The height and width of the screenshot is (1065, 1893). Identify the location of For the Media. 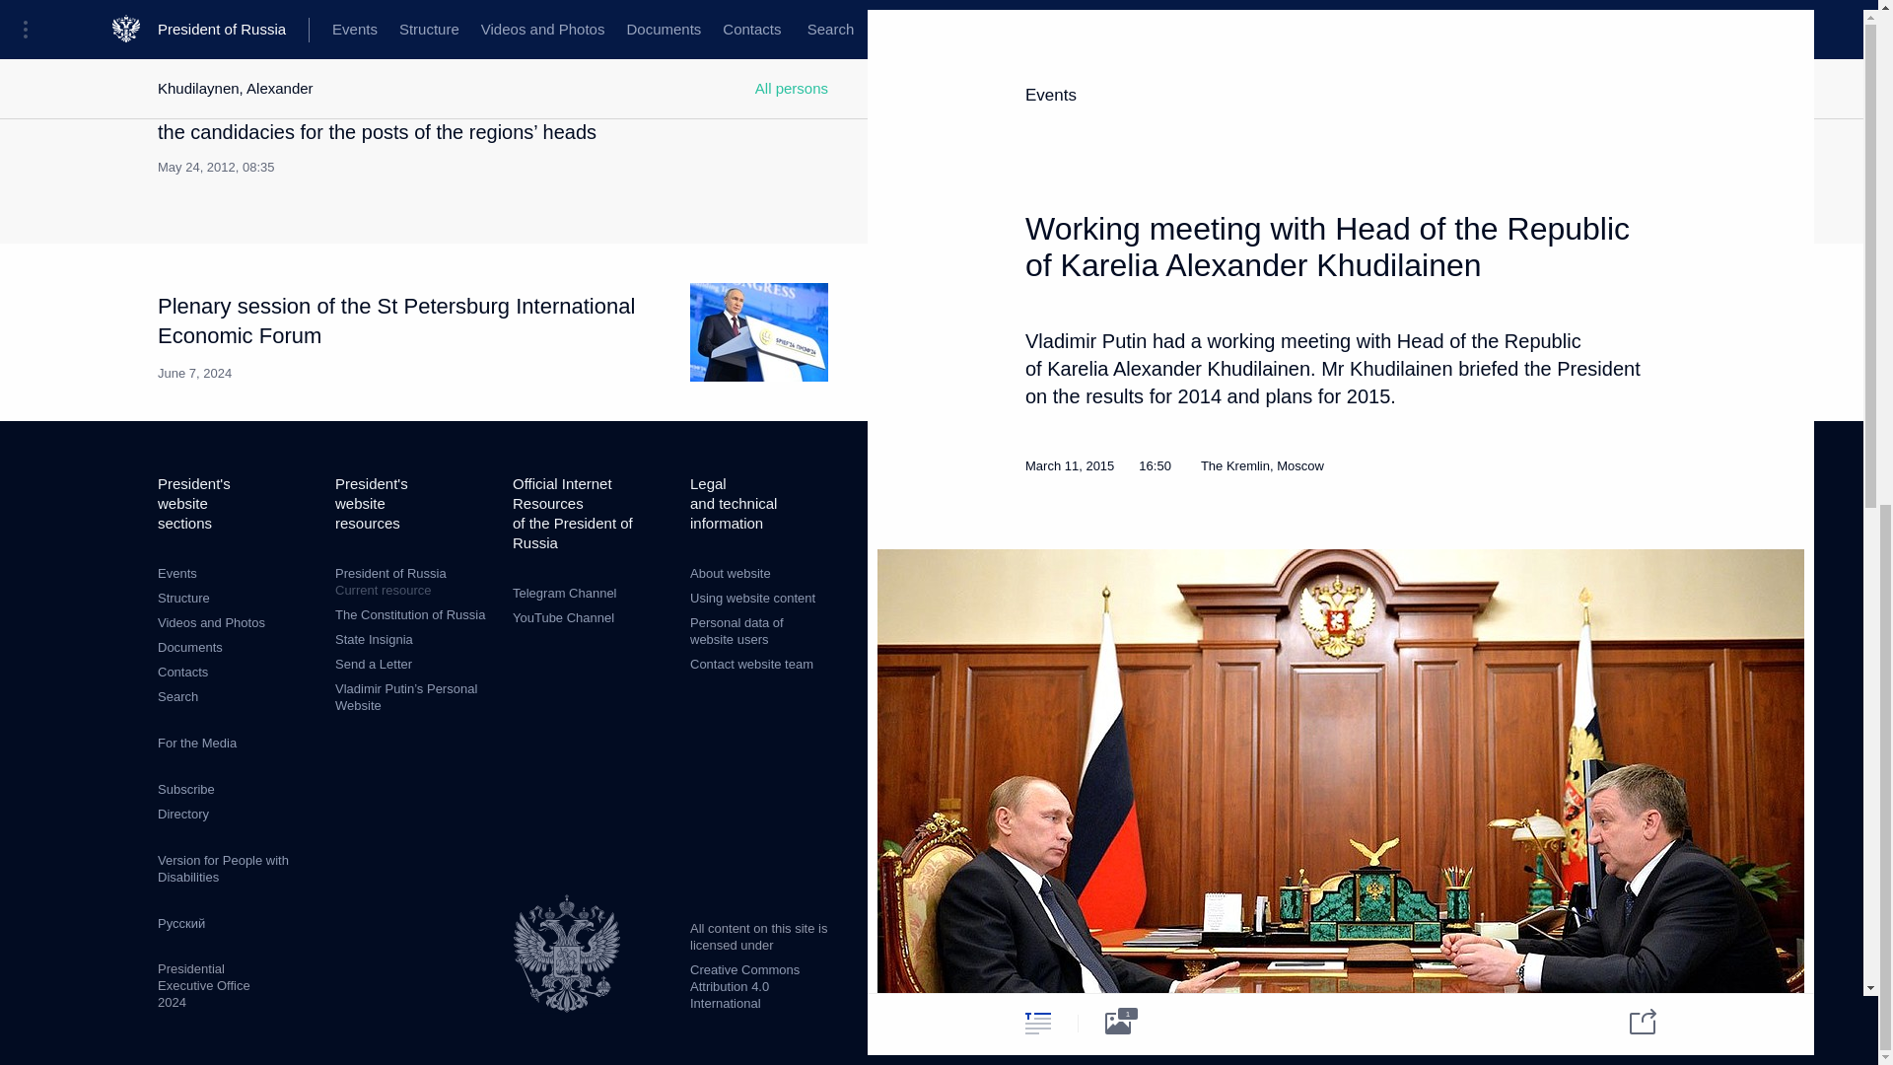
(413, 582).